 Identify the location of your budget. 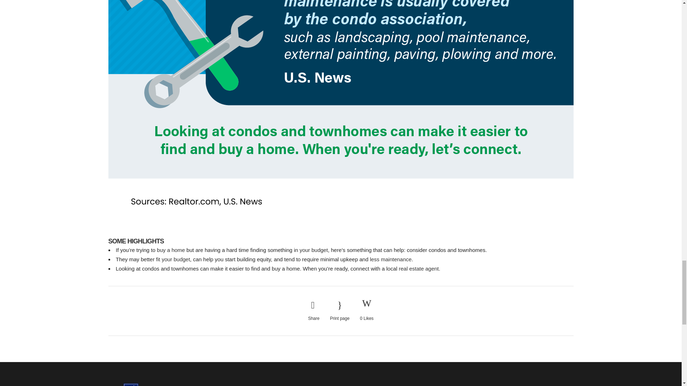
(313, 250).